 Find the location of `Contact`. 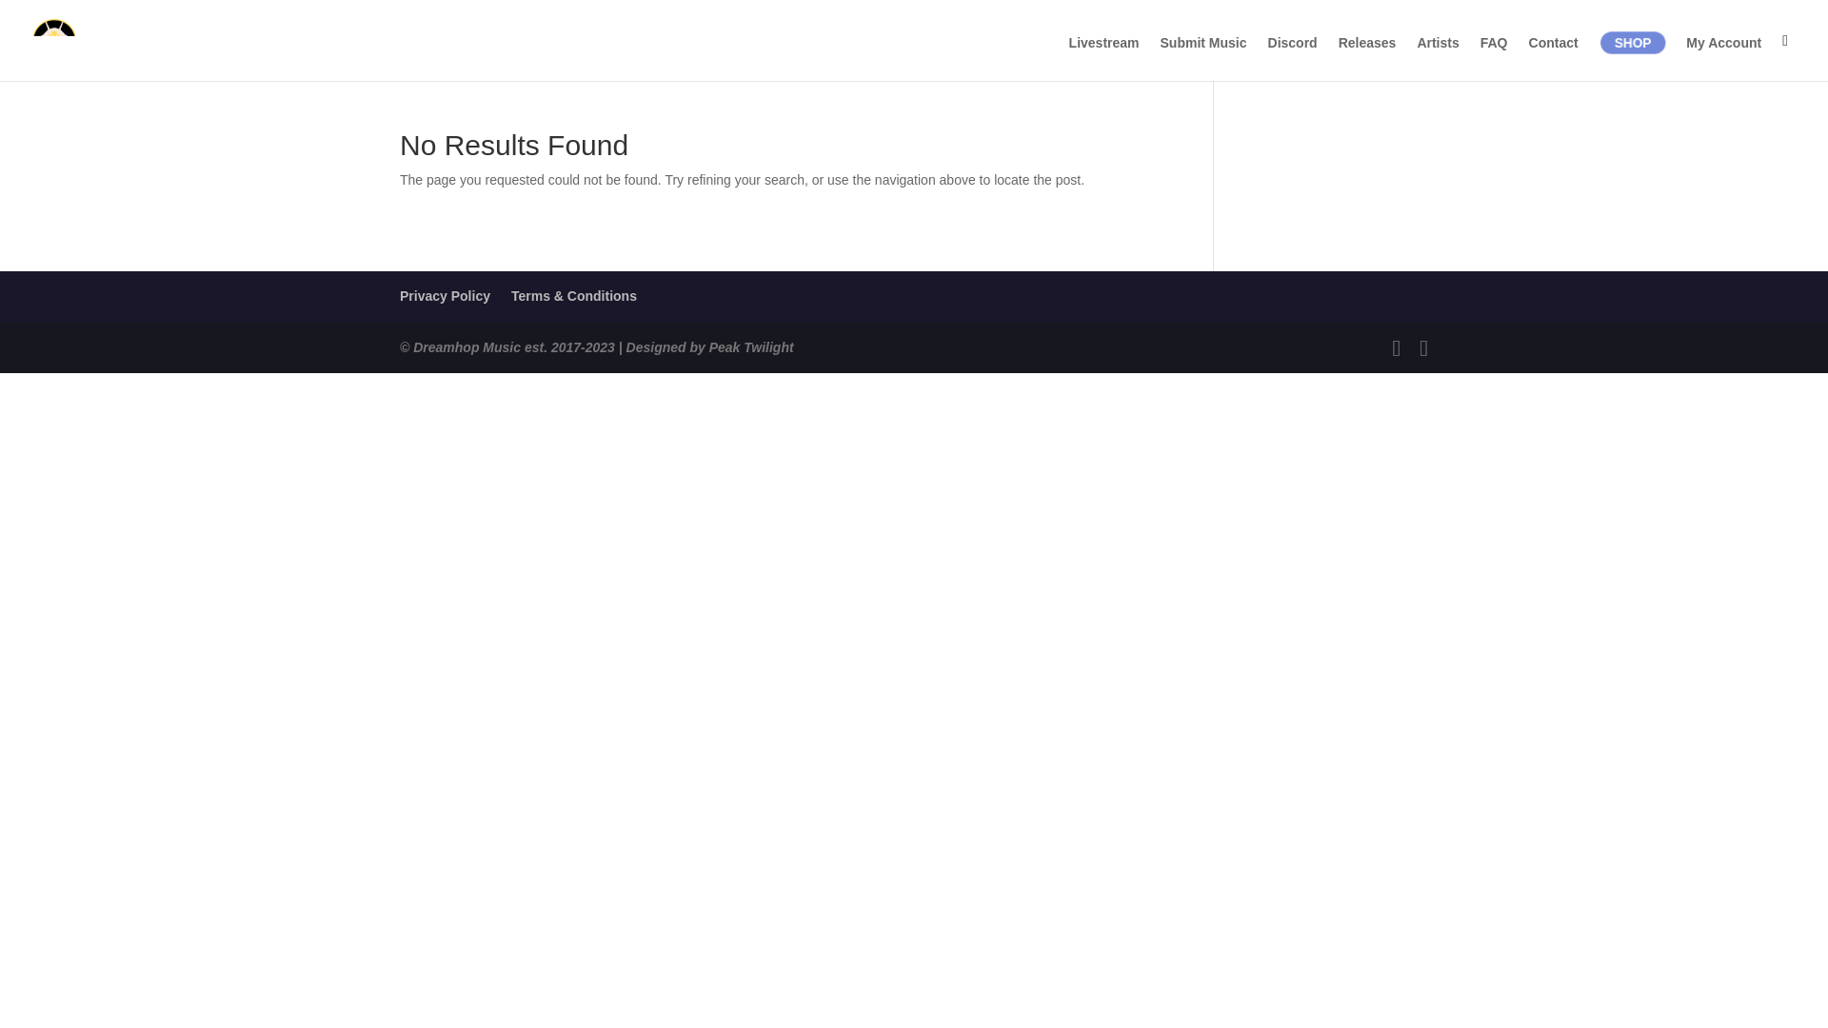

Contact is located at coordinates (1554, 58).